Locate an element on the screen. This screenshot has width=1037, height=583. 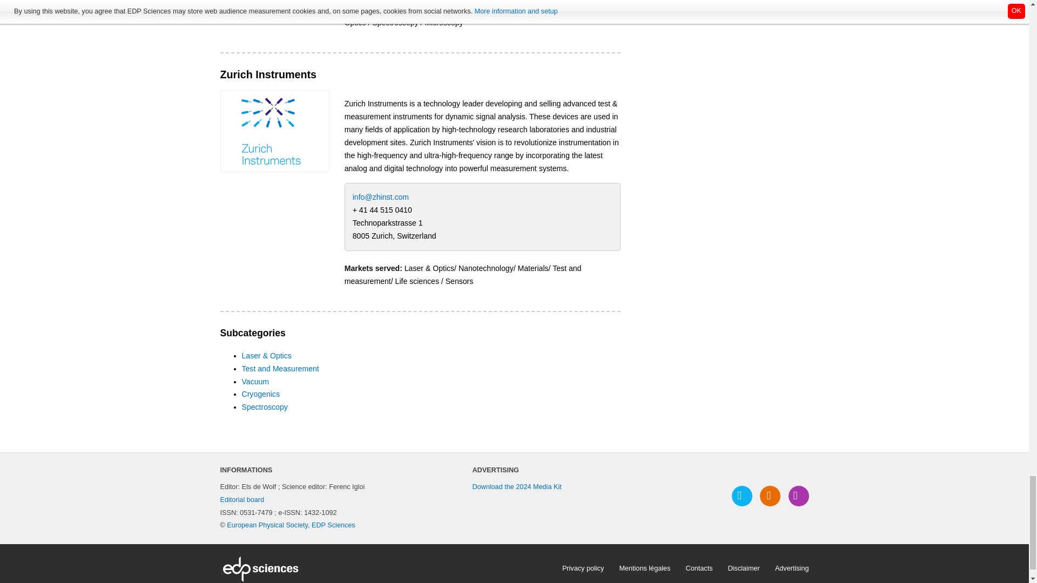
Access the website is located at coordinates (274, 131).